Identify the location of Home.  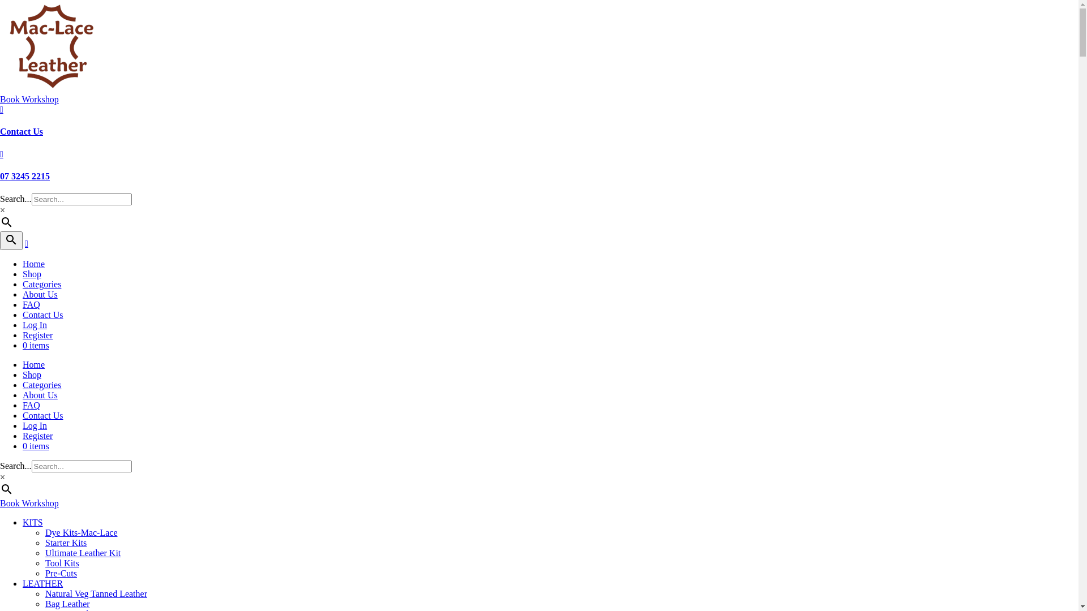
(34, 264).